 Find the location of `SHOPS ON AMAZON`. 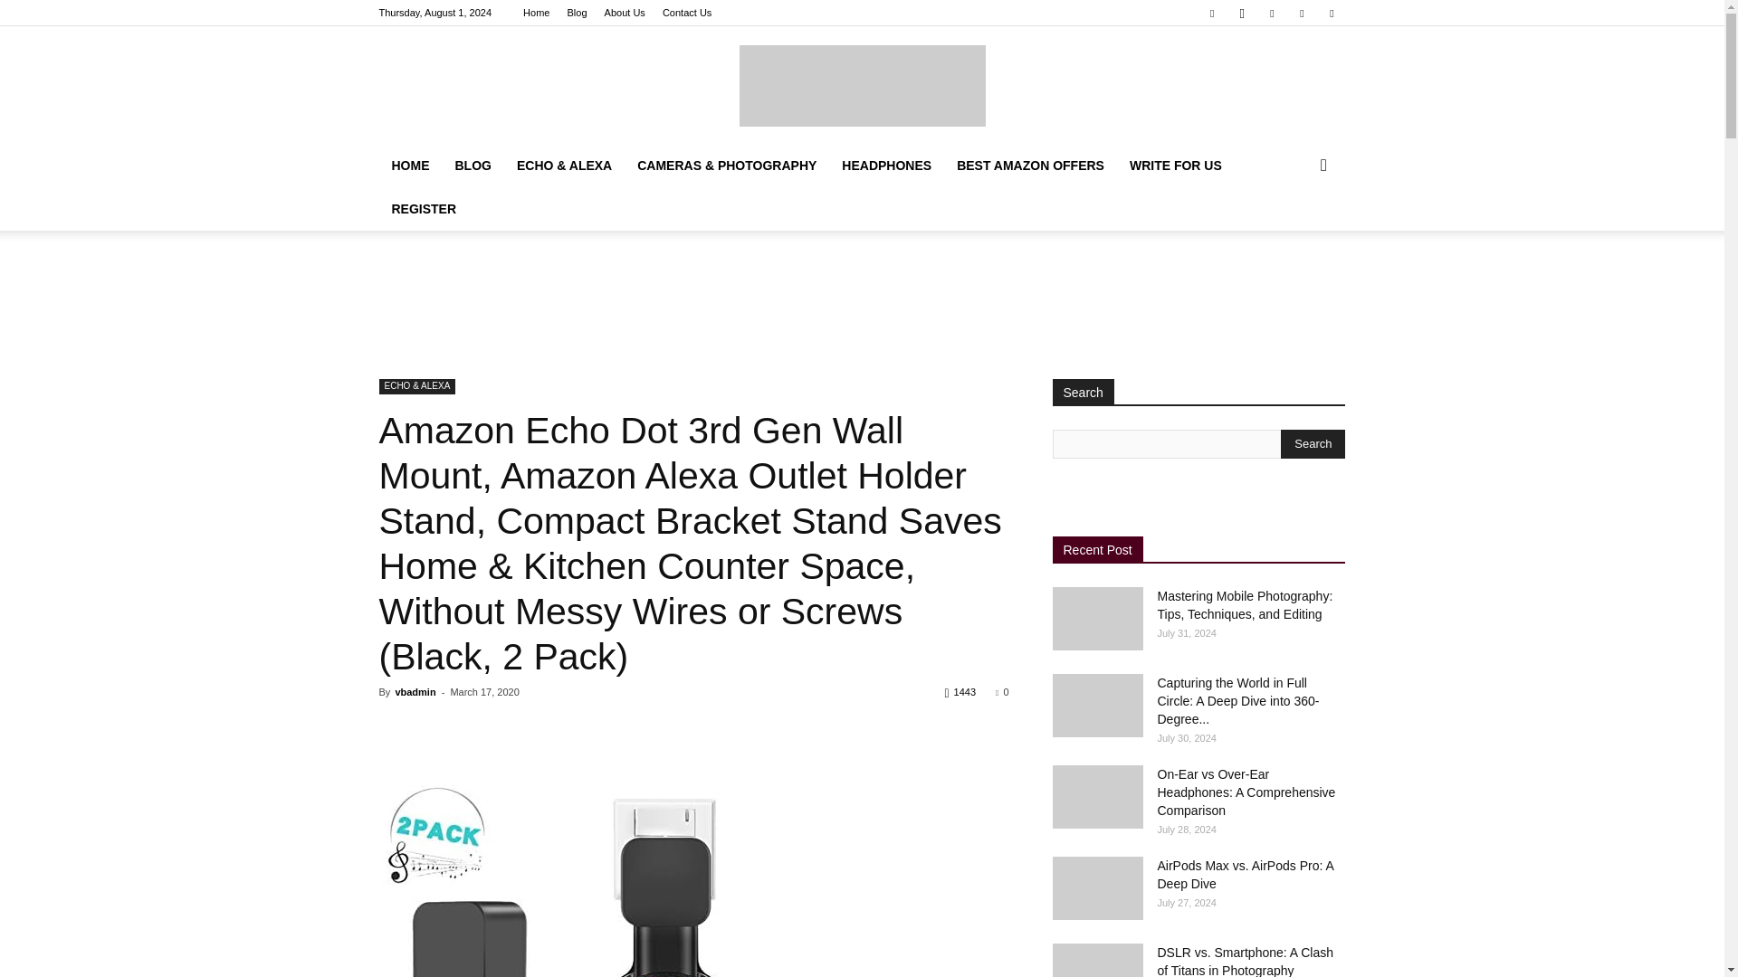

SHOPS ON AMAZON is located at coordinates (862, 85).